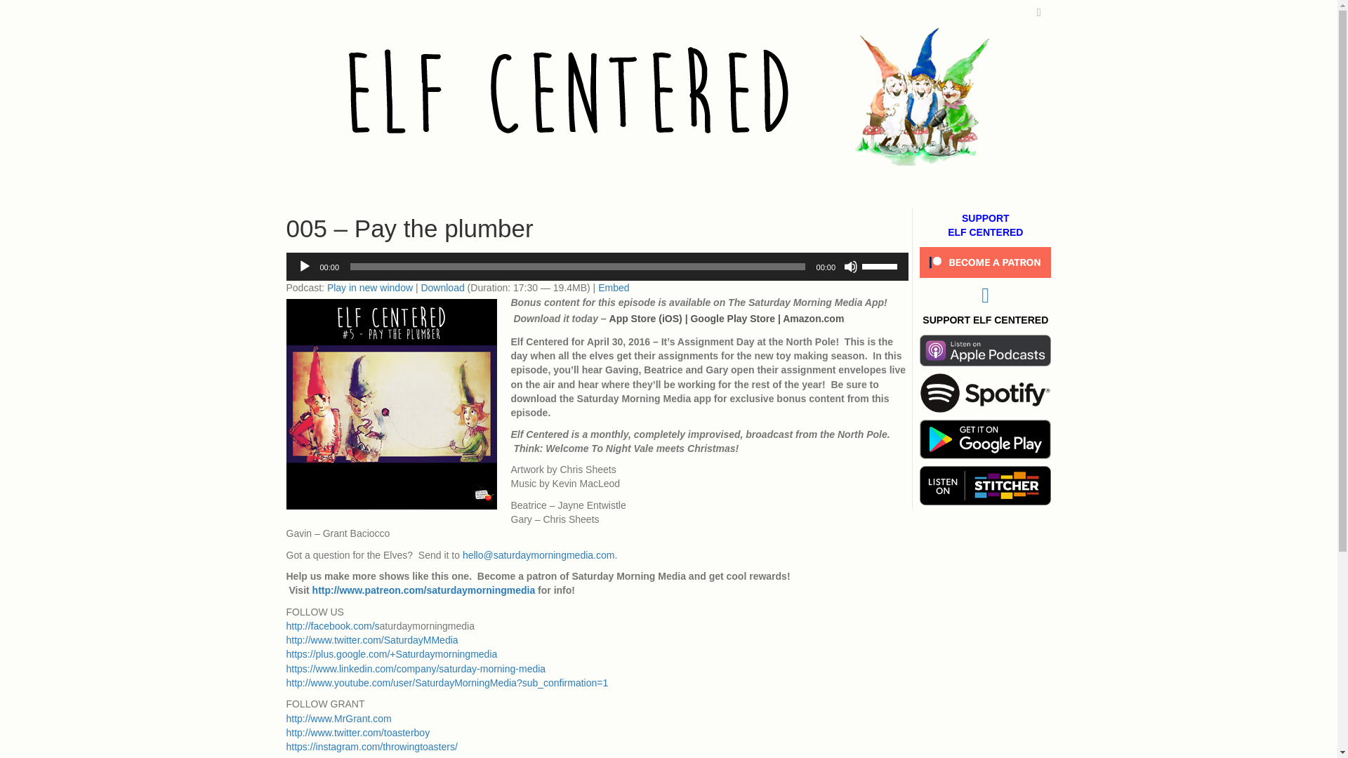  I want to click on Play, so click(305, 267).